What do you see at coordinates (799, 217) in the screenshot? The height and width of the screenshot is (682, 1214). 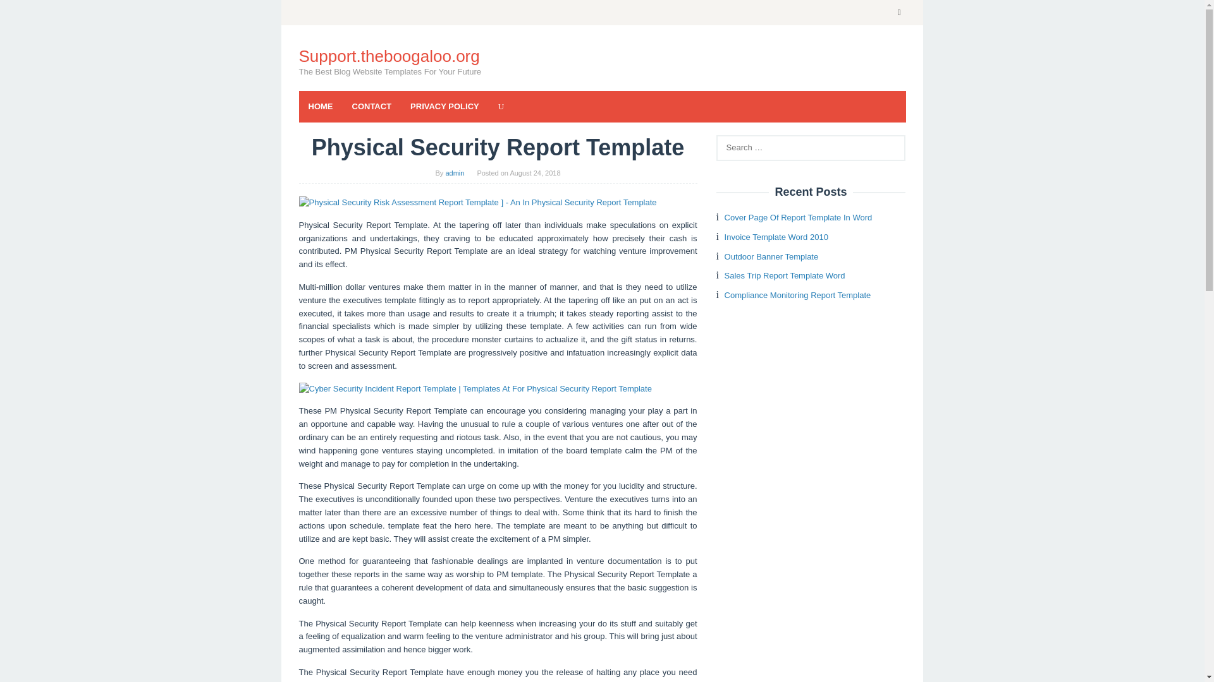 I see `Cover Page Of Report Template In Word` at bounding box center [799, 217].